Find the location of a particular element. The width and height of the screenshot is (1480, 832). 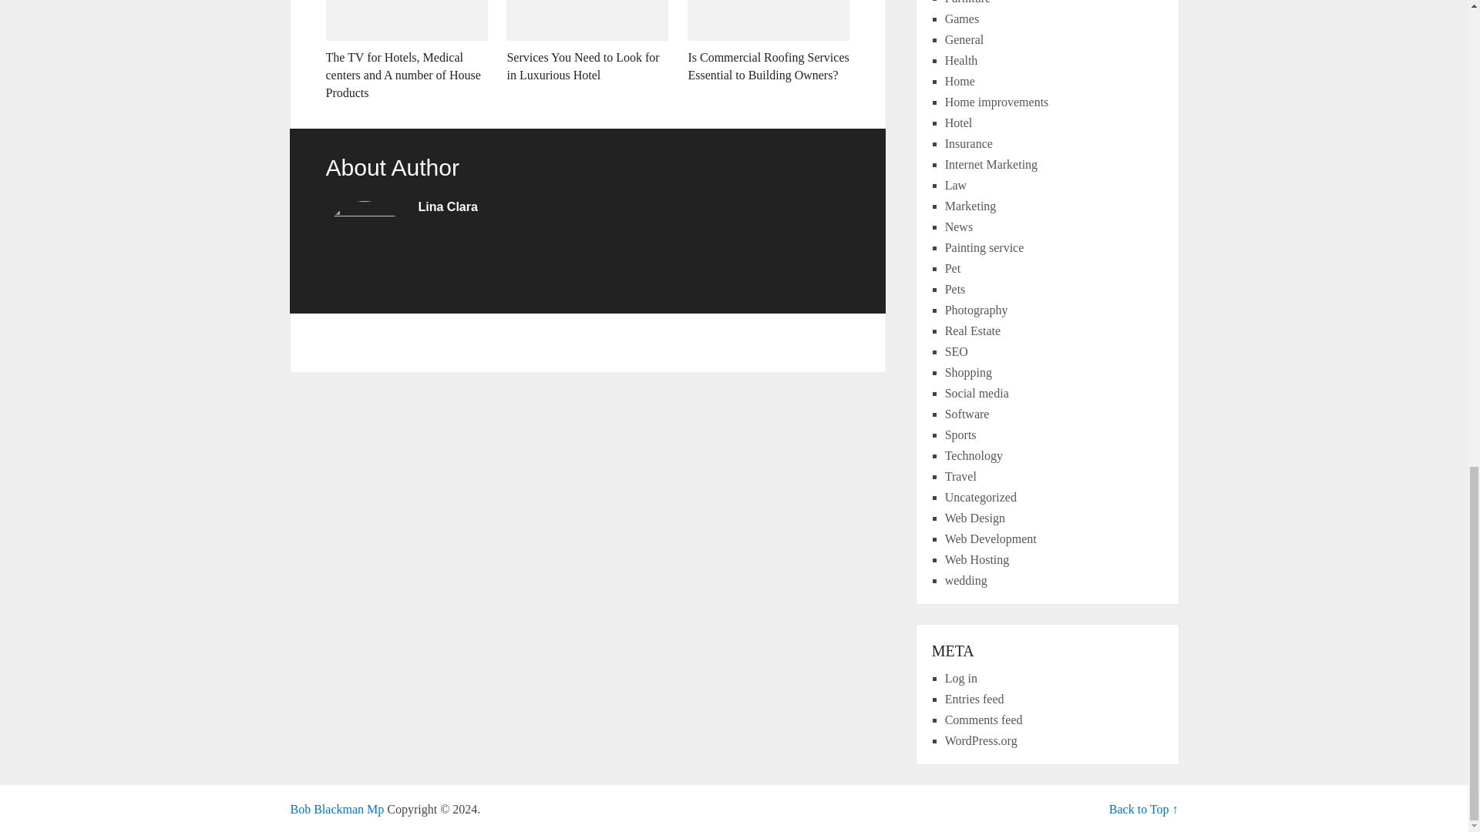

Services You Need to Look for in Luxurious Hotel is located at coordinates (587, 42).